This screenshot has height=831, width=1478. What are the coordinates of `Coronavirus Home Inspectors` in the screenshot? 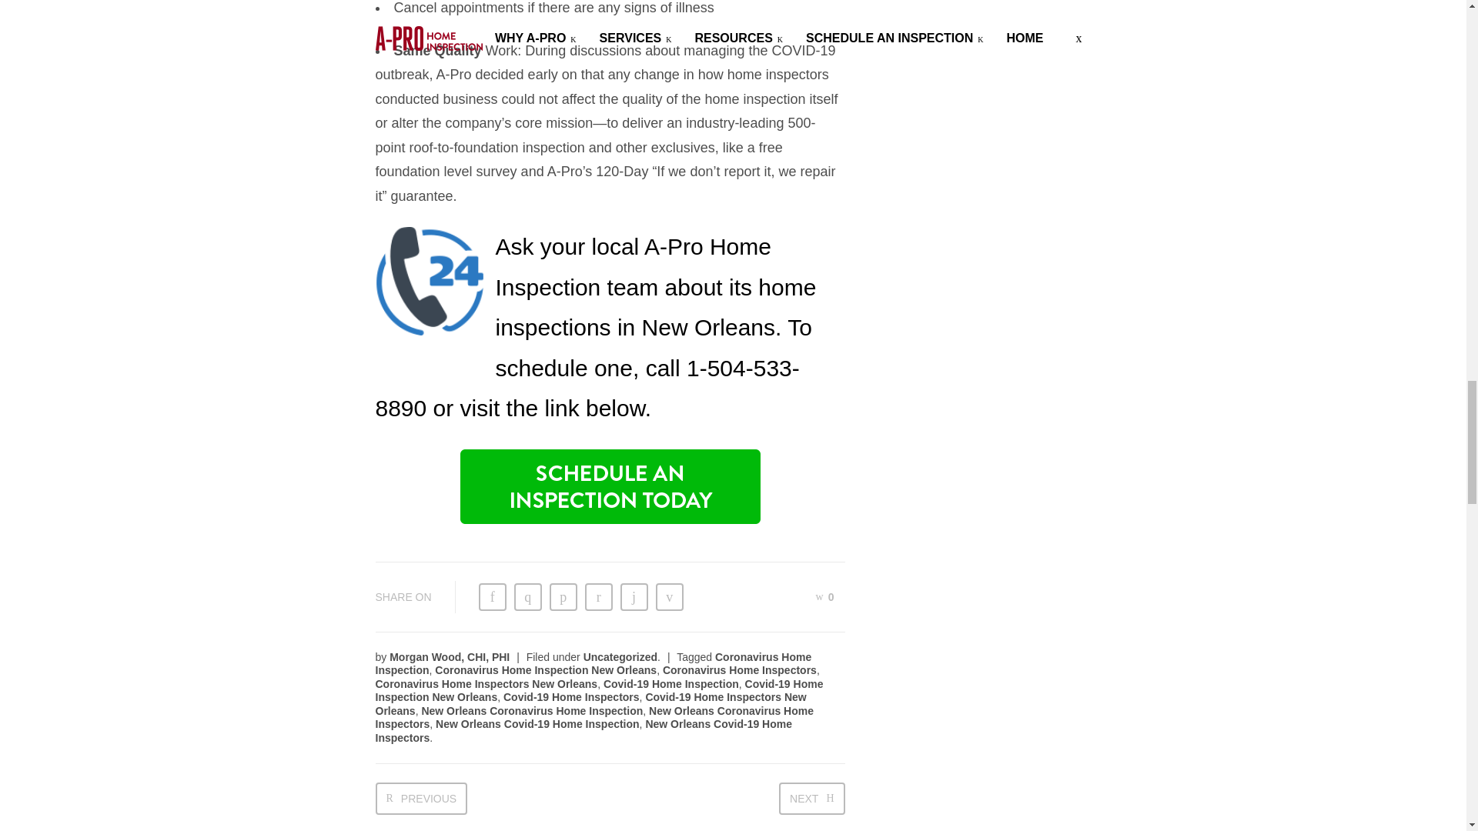 It's located at (739, 669).